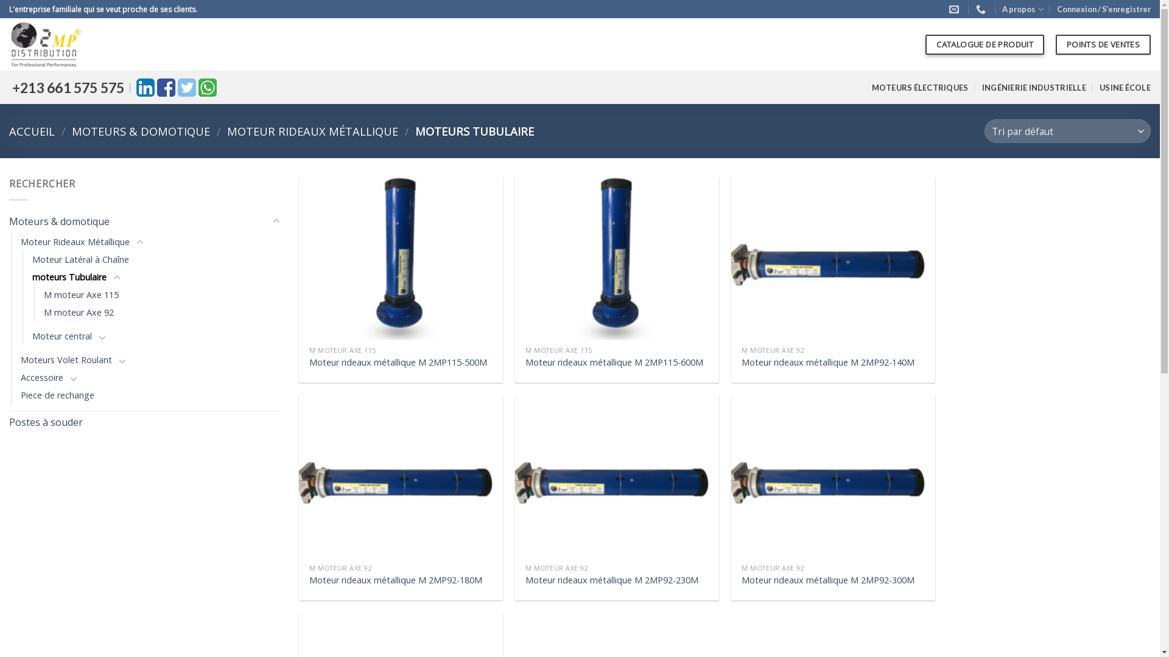  Describe the element at coordinates (983, 10) in the screenshot. I see `+213 661 575 575` at that location.